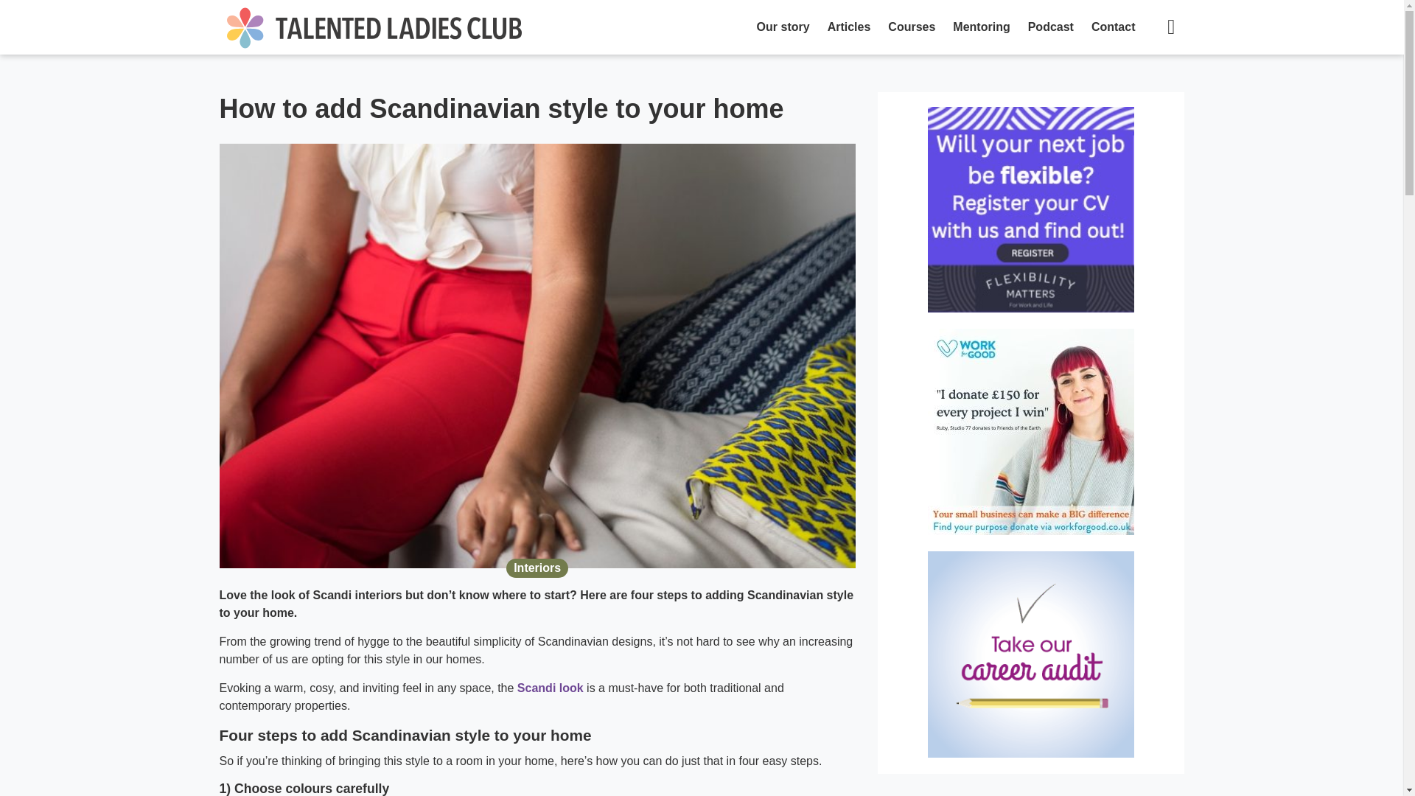  Describe the element at coordinates (1050, 27) in the screenshot. I see `Podcast` at that location.